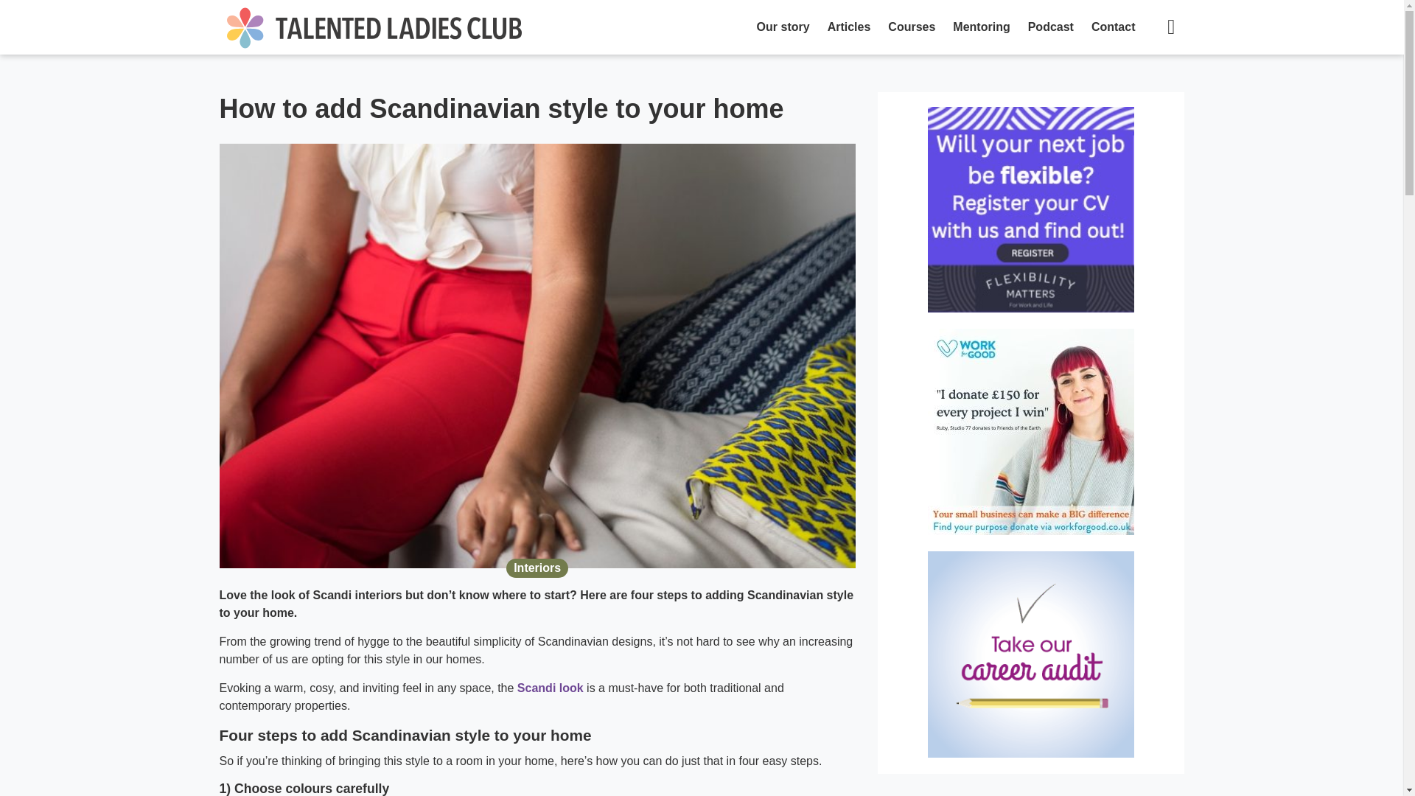  Describe the element at coordinates (1050, 27) in the screenshot. I see `Podcast` at that location.